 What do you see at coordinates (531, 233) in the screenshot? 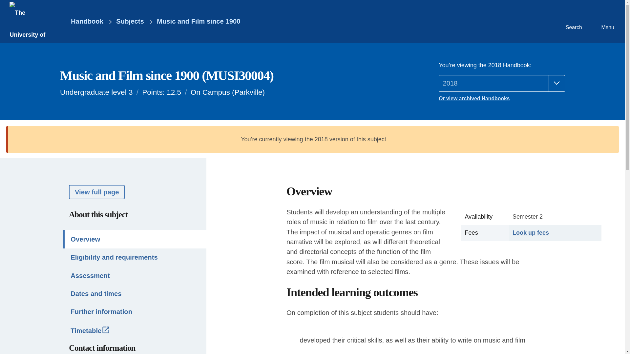
I see `Look up fees` at bounding box center [531, 233].